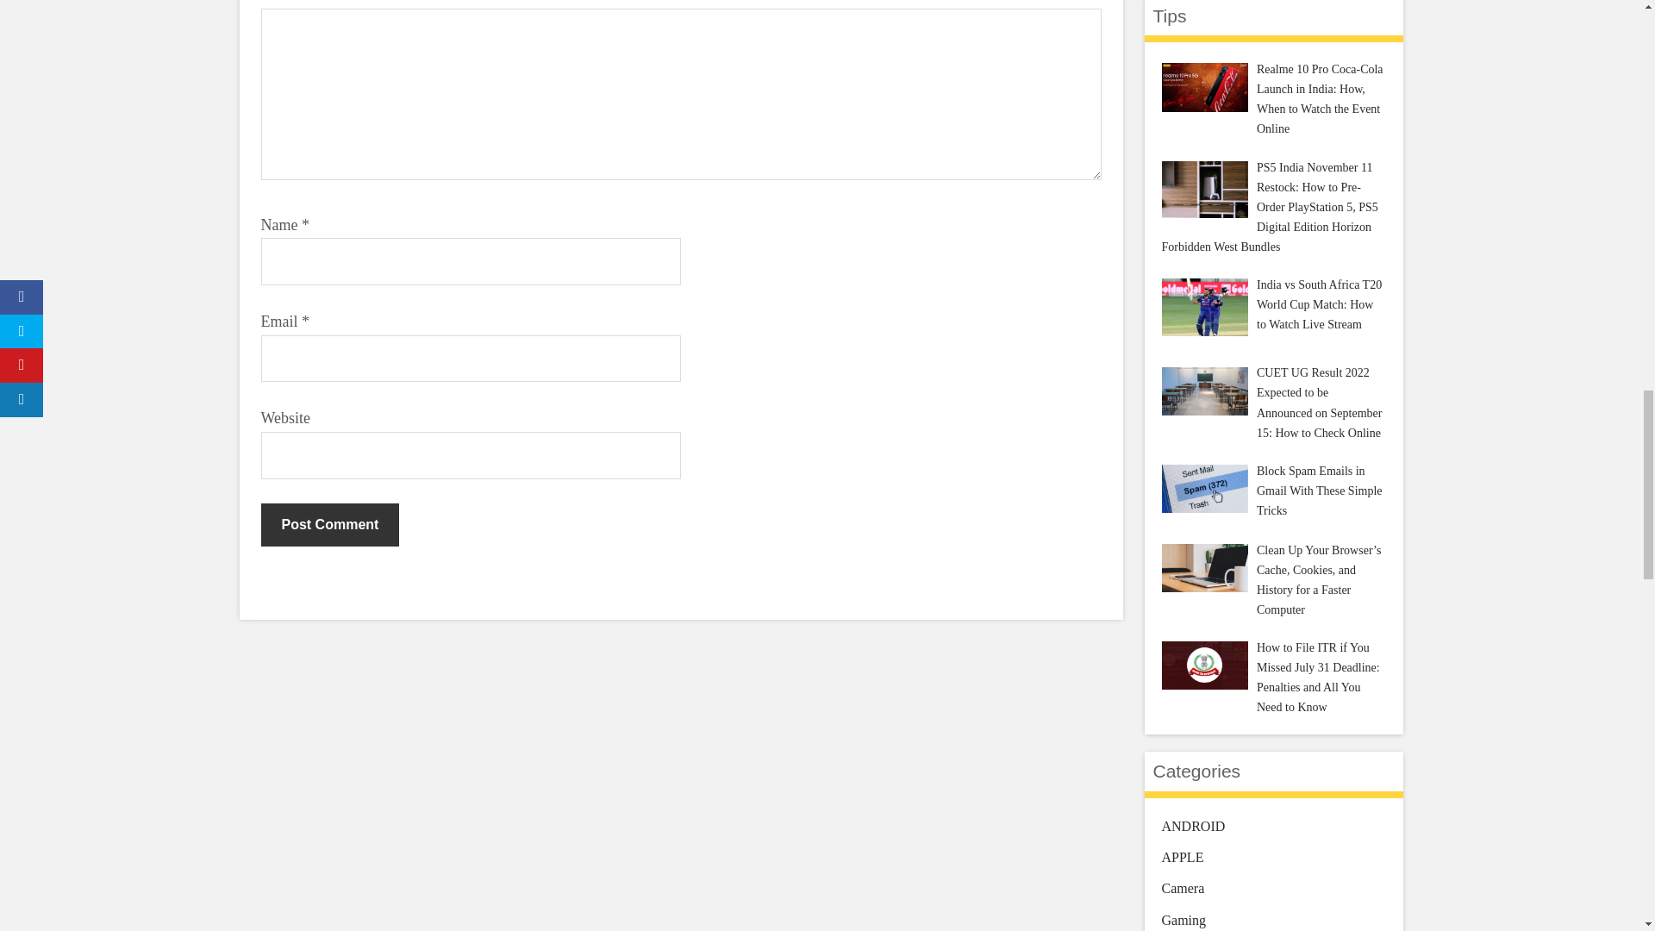 This screenshot has height=931, width=1655. What do you see at coordinates (329, 524) in the screenshot?
I see `Post Comment` at bounding box center [329, 524].